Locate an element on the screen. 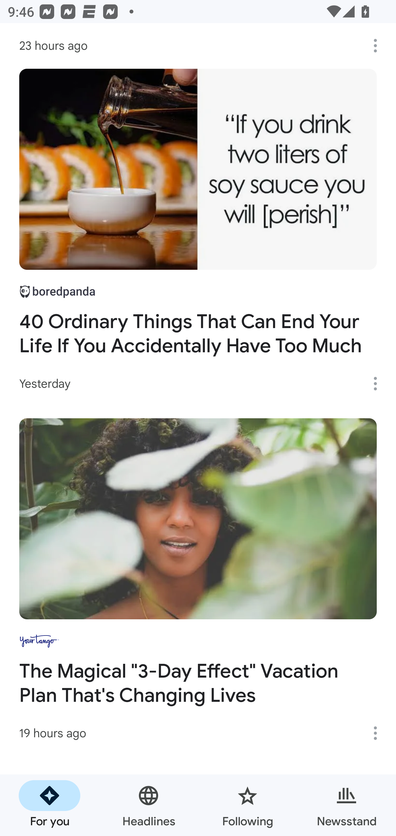  23 hours ago 23 hours ago More options is located at coordinates (198, 46).